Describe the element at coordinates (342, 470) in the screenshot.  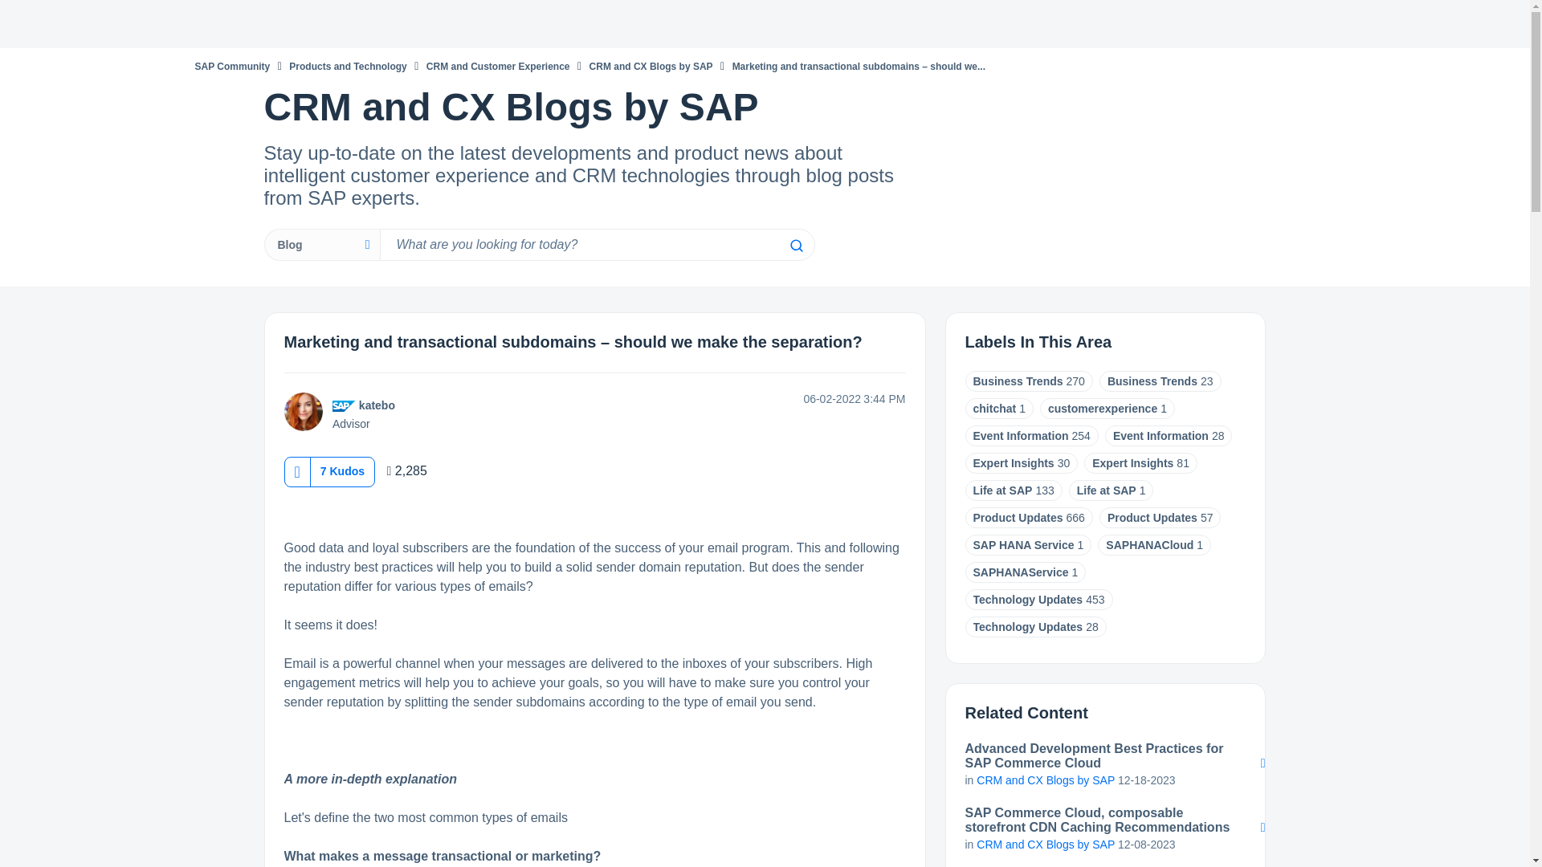
I see `7 Kudos` at that location.